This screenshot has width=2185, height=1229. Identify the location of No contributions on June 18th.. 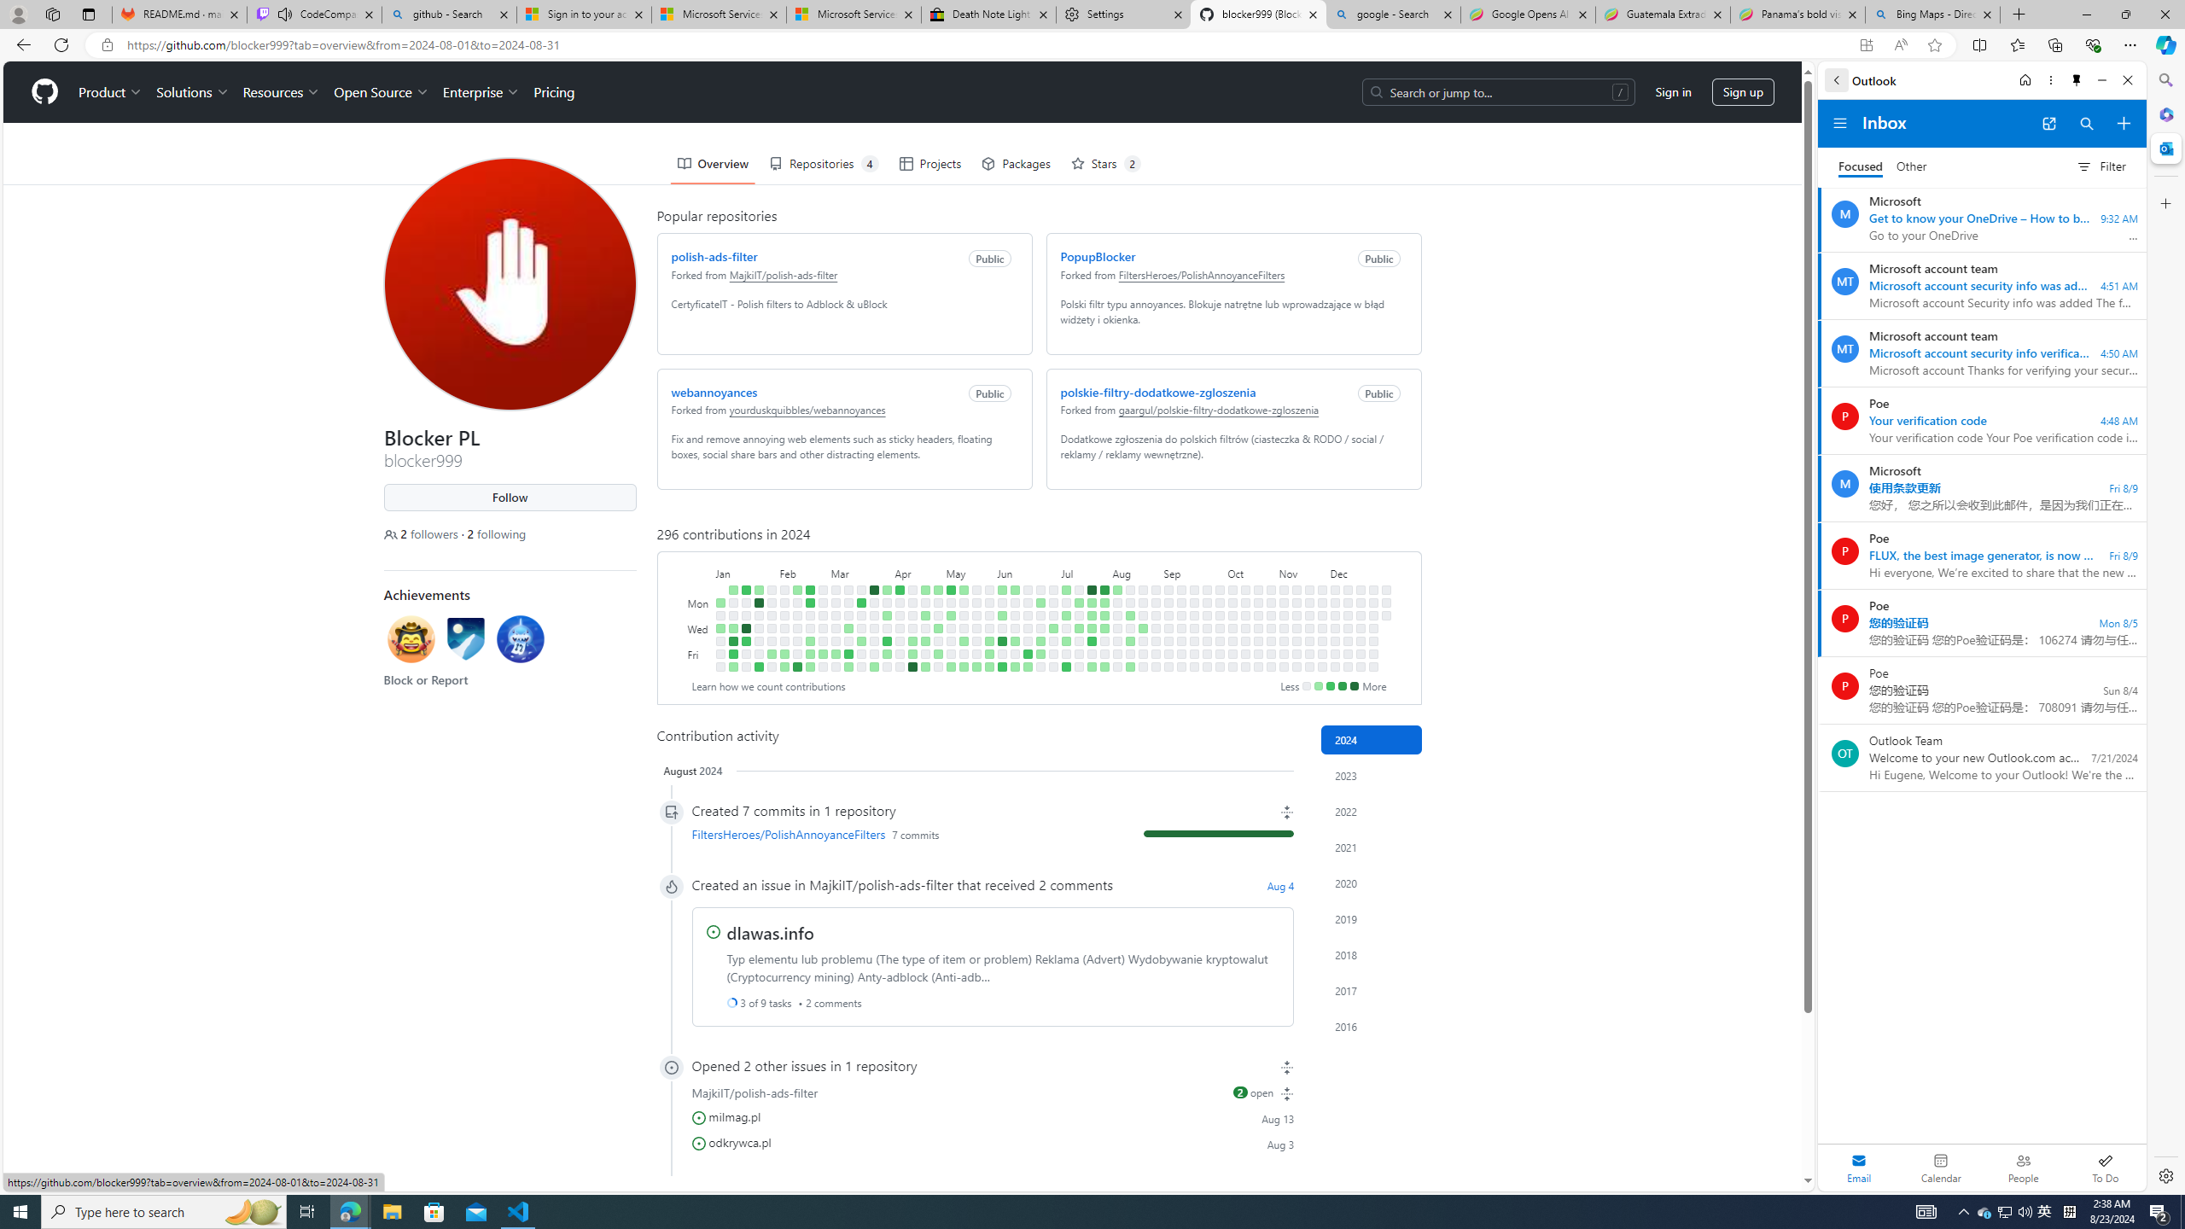
(1028, 615).